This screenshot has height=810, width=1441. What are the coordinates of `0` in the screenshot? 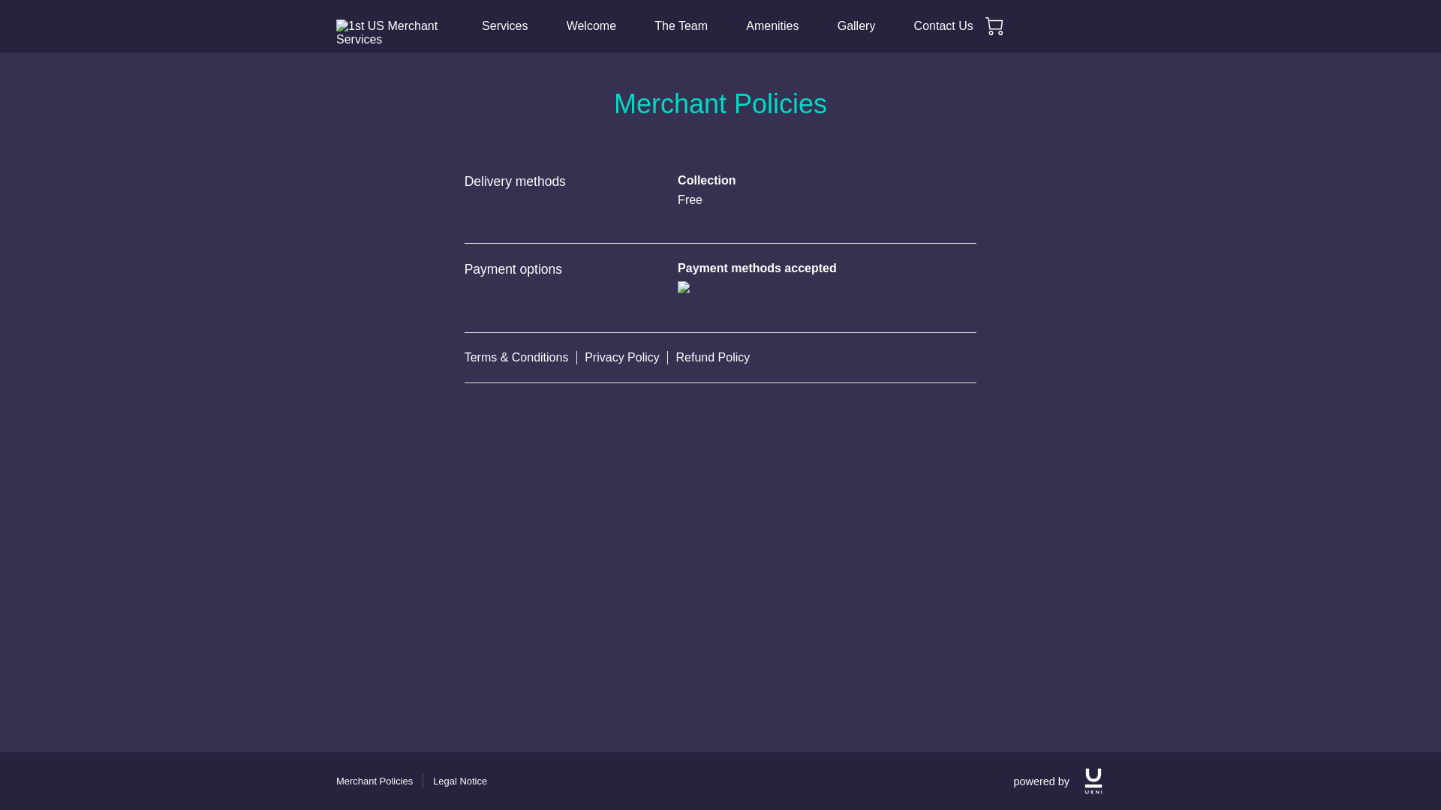 It's located at (994, 26).